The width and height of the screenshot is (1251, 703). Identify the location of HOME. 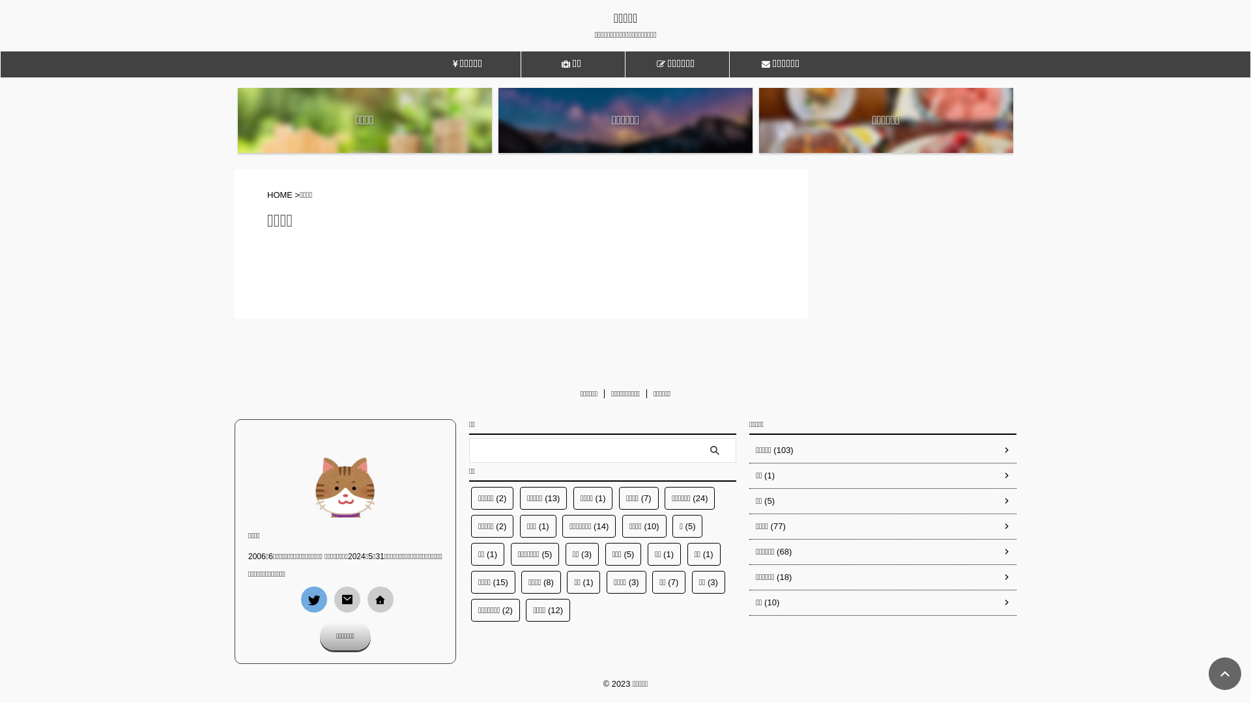
(280, 195).